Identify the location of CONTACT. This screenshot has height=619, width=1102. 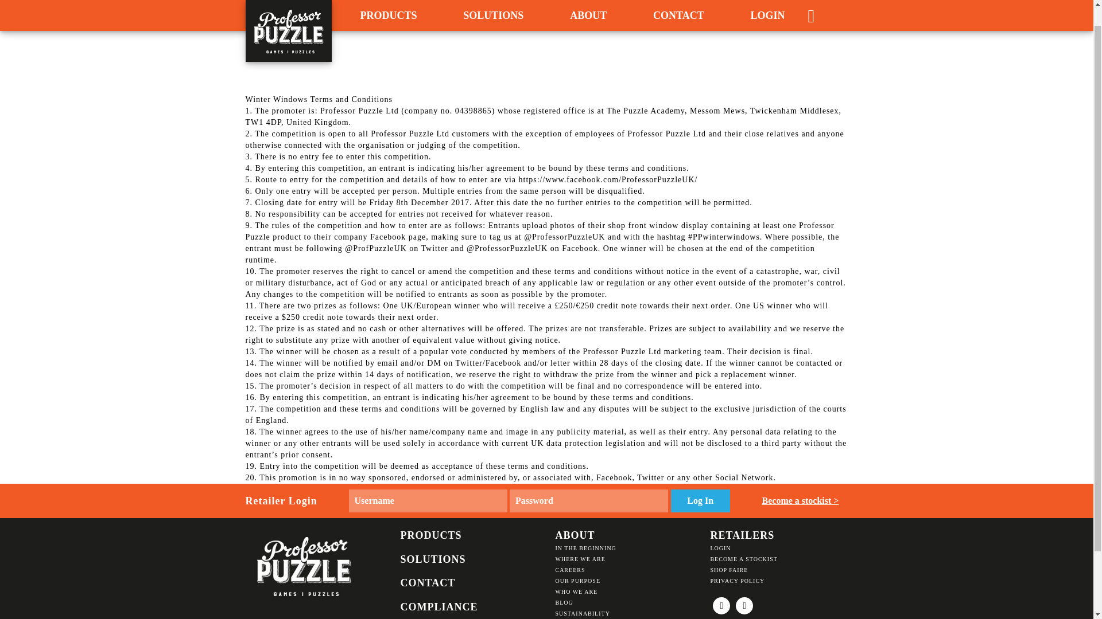
(678, 5).